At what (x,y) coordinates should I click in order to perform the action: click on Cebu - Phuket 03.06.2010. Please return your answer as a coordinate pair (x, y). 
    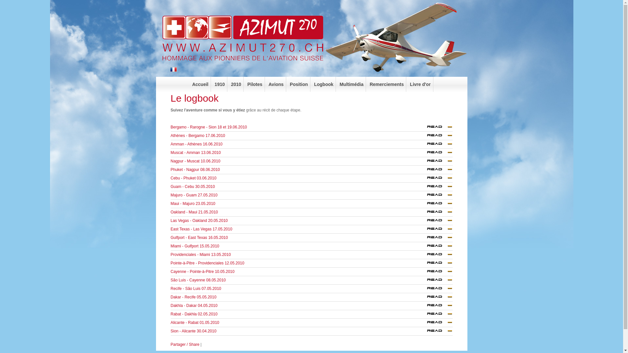
    Looking at the image, I should click on (438, 179).